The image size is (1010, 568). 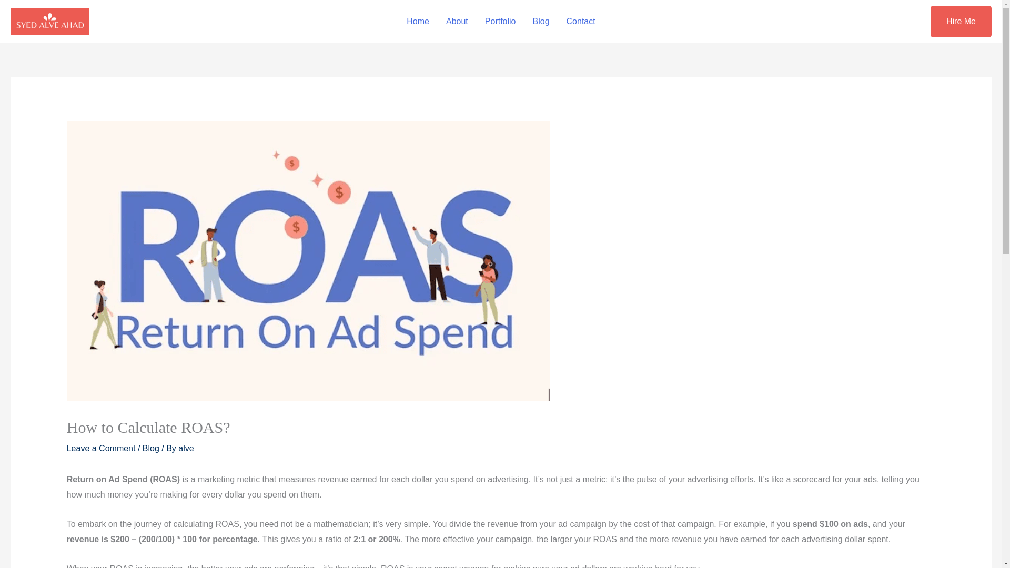 What do you see at coordinates (101, 448) in the screenshot?
I see `Leave a Comment` at bounding box center [101, 448].